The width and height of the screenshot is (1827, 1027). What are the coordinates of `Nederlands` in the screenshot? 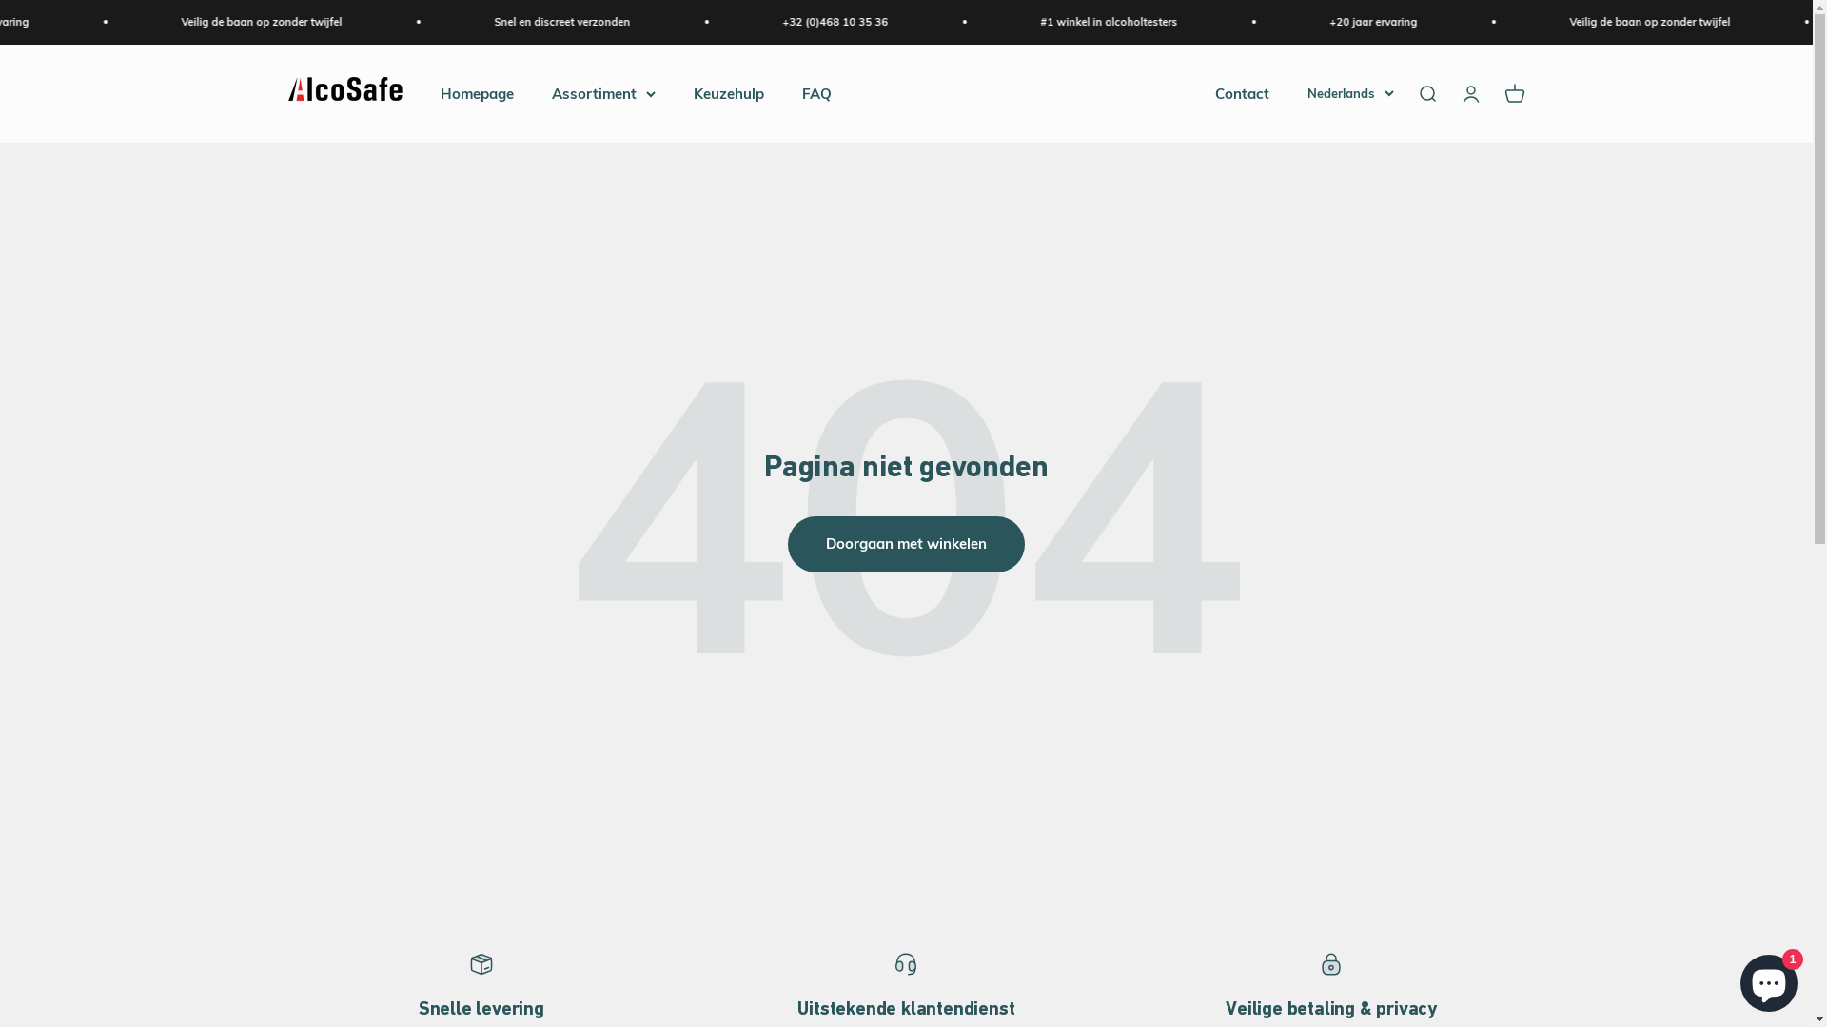 It's located at (1351, 93).